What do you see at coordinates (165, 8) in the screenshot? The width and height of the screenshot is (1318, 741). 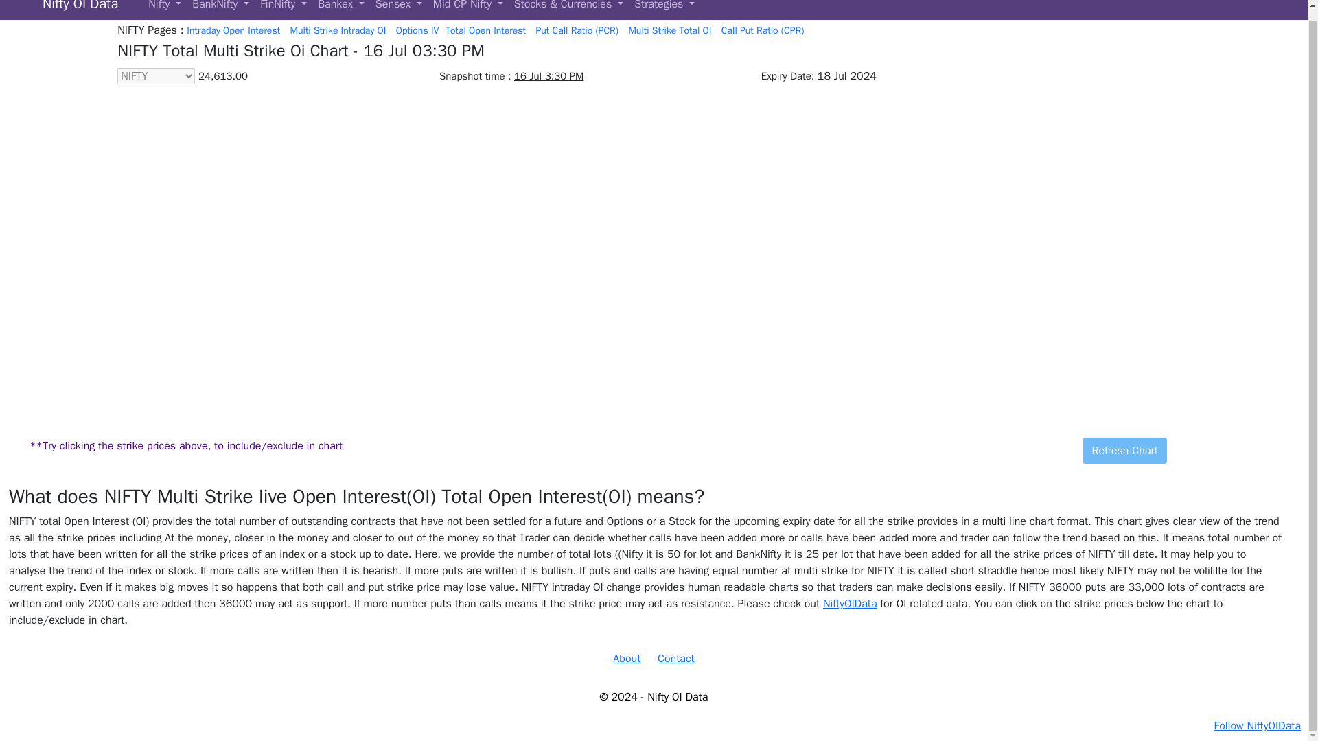 I see `Nifty` at bounding box center [165, 8].